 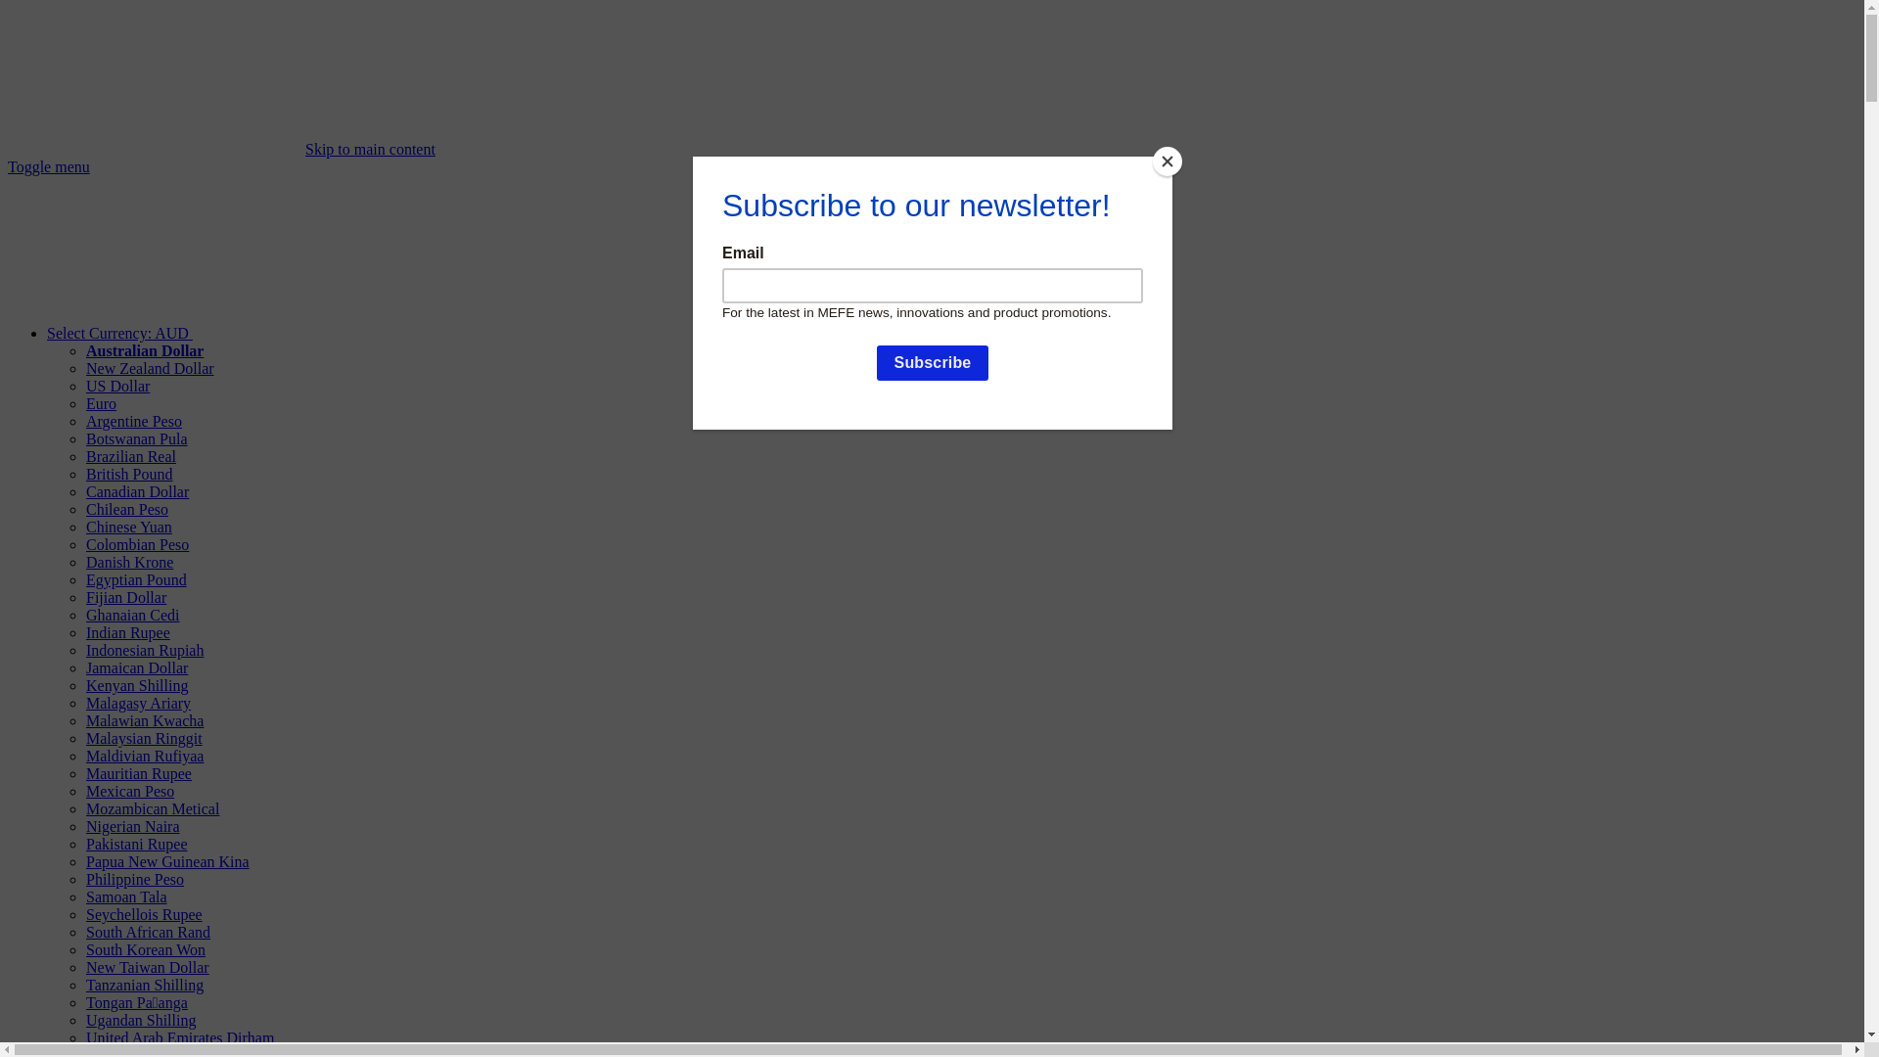 What do you see at coordinates (180, 1037) in the screenshot?
I see `United Arab Emirates Dirham` at bounding box center [180, 1037].